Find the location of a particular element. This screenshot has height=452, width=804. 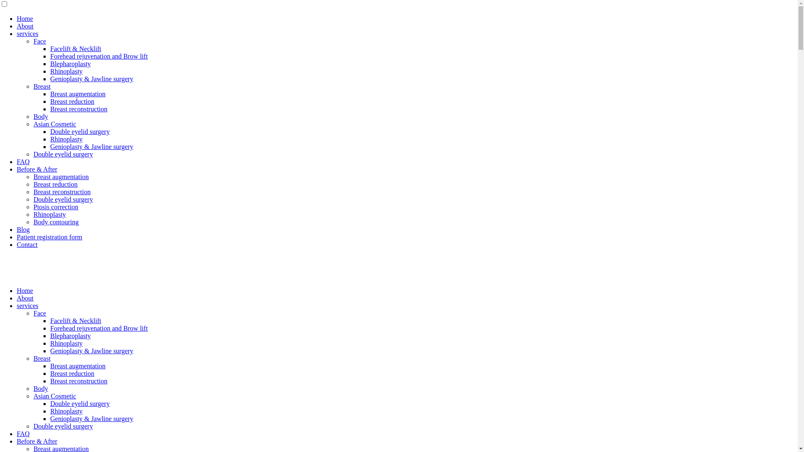

Asian Cosmetic is located at coordinates (55, 396).